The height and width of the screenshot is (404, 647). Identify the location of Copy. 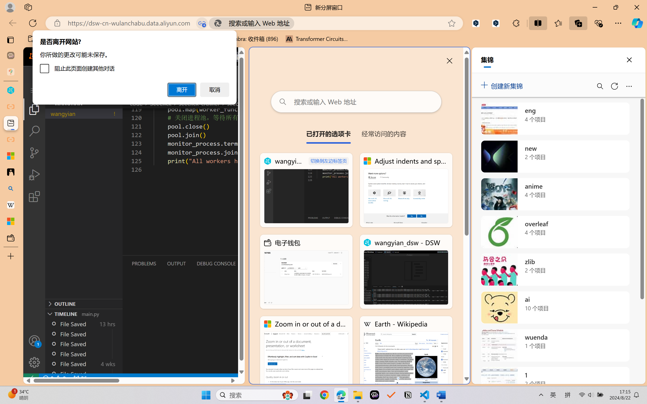
(20, 29).